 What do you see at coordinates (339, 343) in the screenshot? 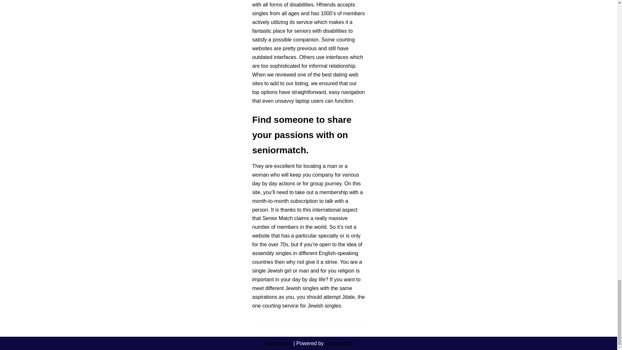
I see `Rakshacorp` at bounding box center [339, 343].